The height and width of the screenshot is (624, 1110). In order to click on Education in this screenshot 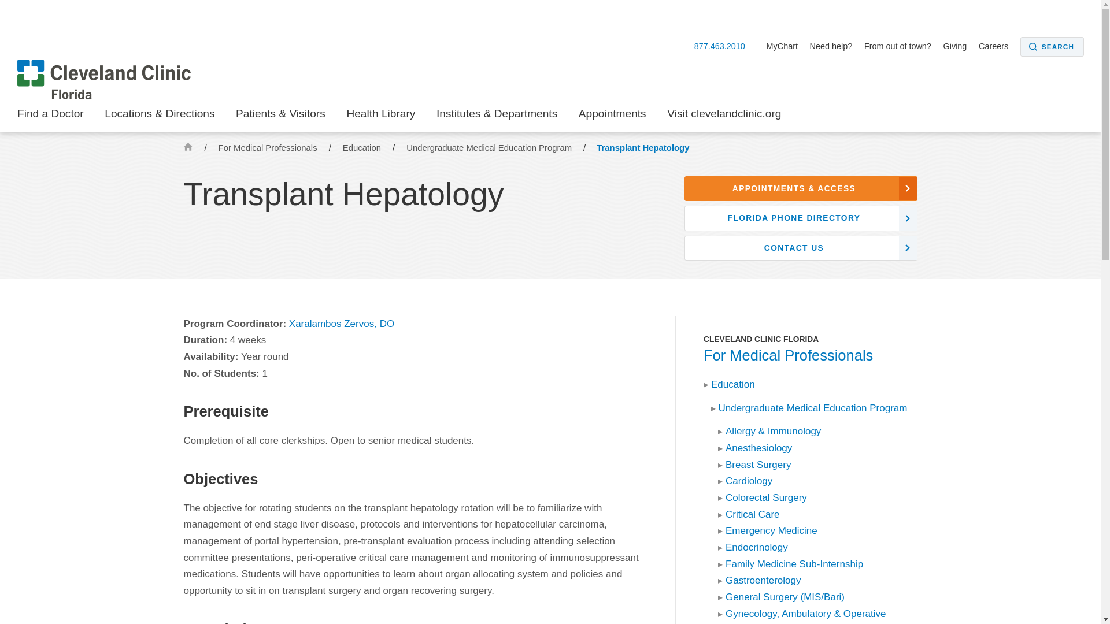, I will do `click(363, 148)`.